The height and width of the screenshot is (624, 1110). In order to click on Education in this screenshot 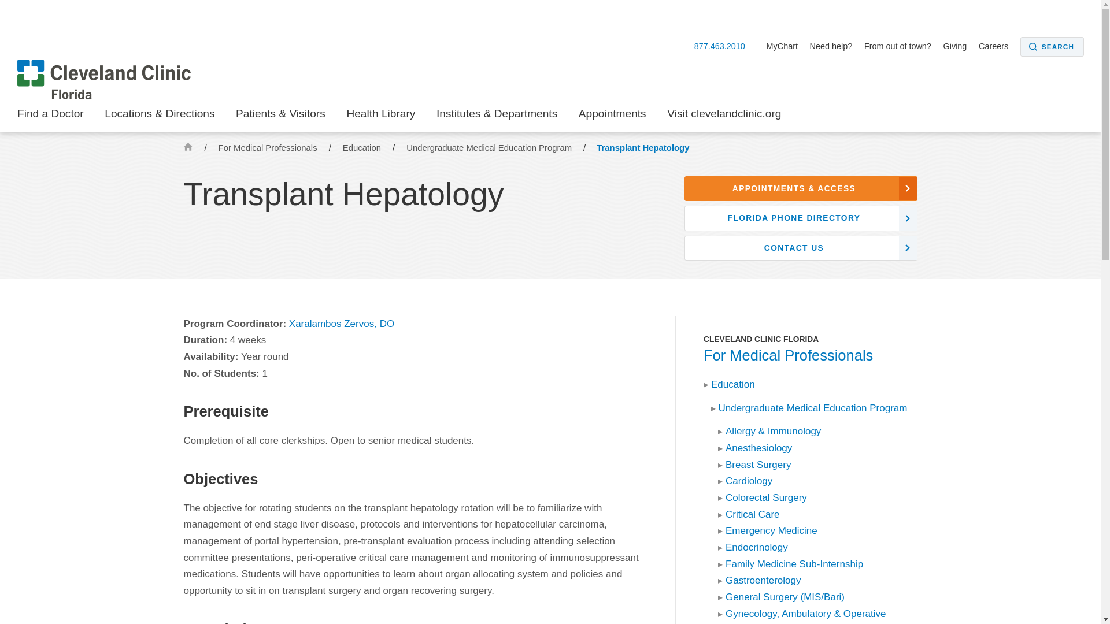, I will do `click(363, 148)`.